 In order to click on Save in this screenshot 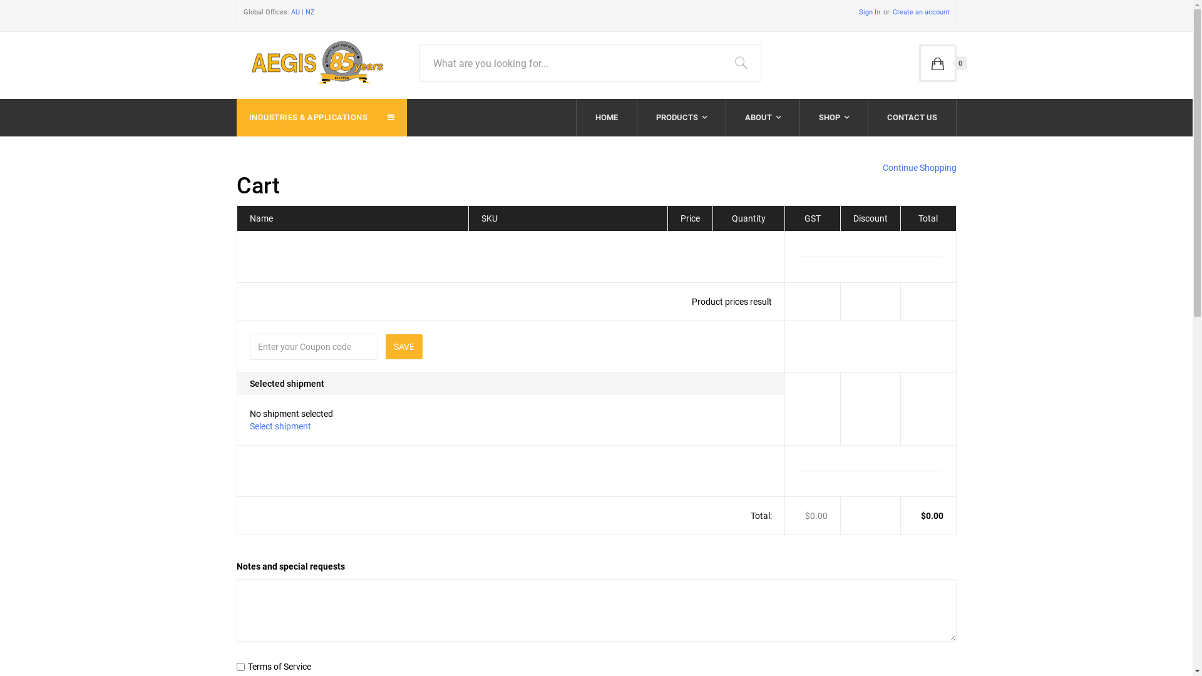, I will do `click(404, 347)`.